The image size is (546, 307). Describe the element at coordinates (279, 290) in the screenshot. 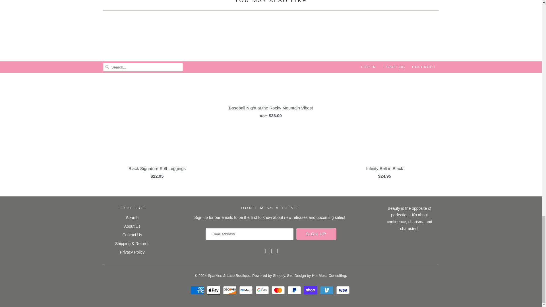

I see `Mastercard` at that location.